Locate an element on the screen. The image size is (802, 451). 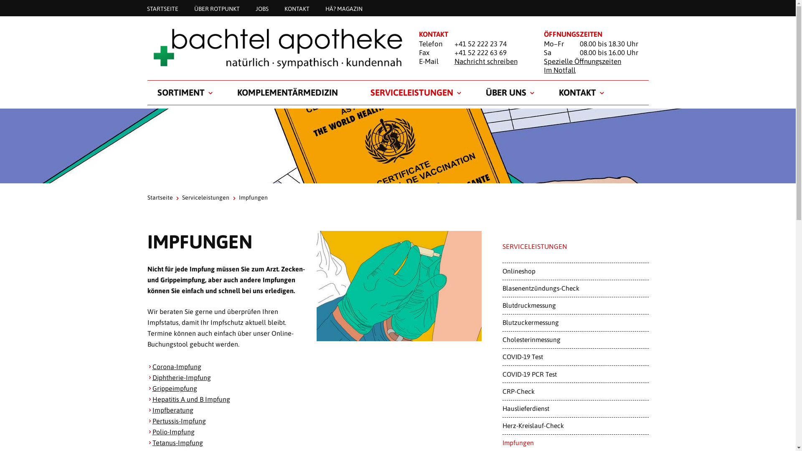
Serviceleistungen is located at coordinates (206, 198).